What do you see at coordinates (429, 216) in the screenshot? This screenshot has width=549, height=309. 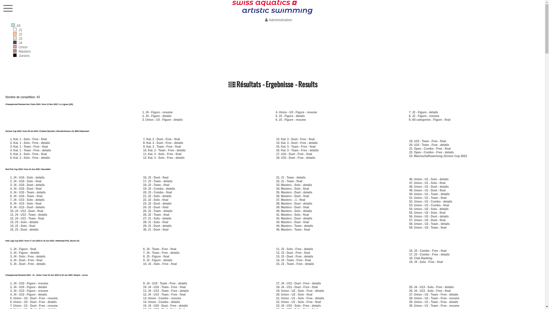 I see `56. Union - U2 - Duet - details` at bounding box center [429, 216].